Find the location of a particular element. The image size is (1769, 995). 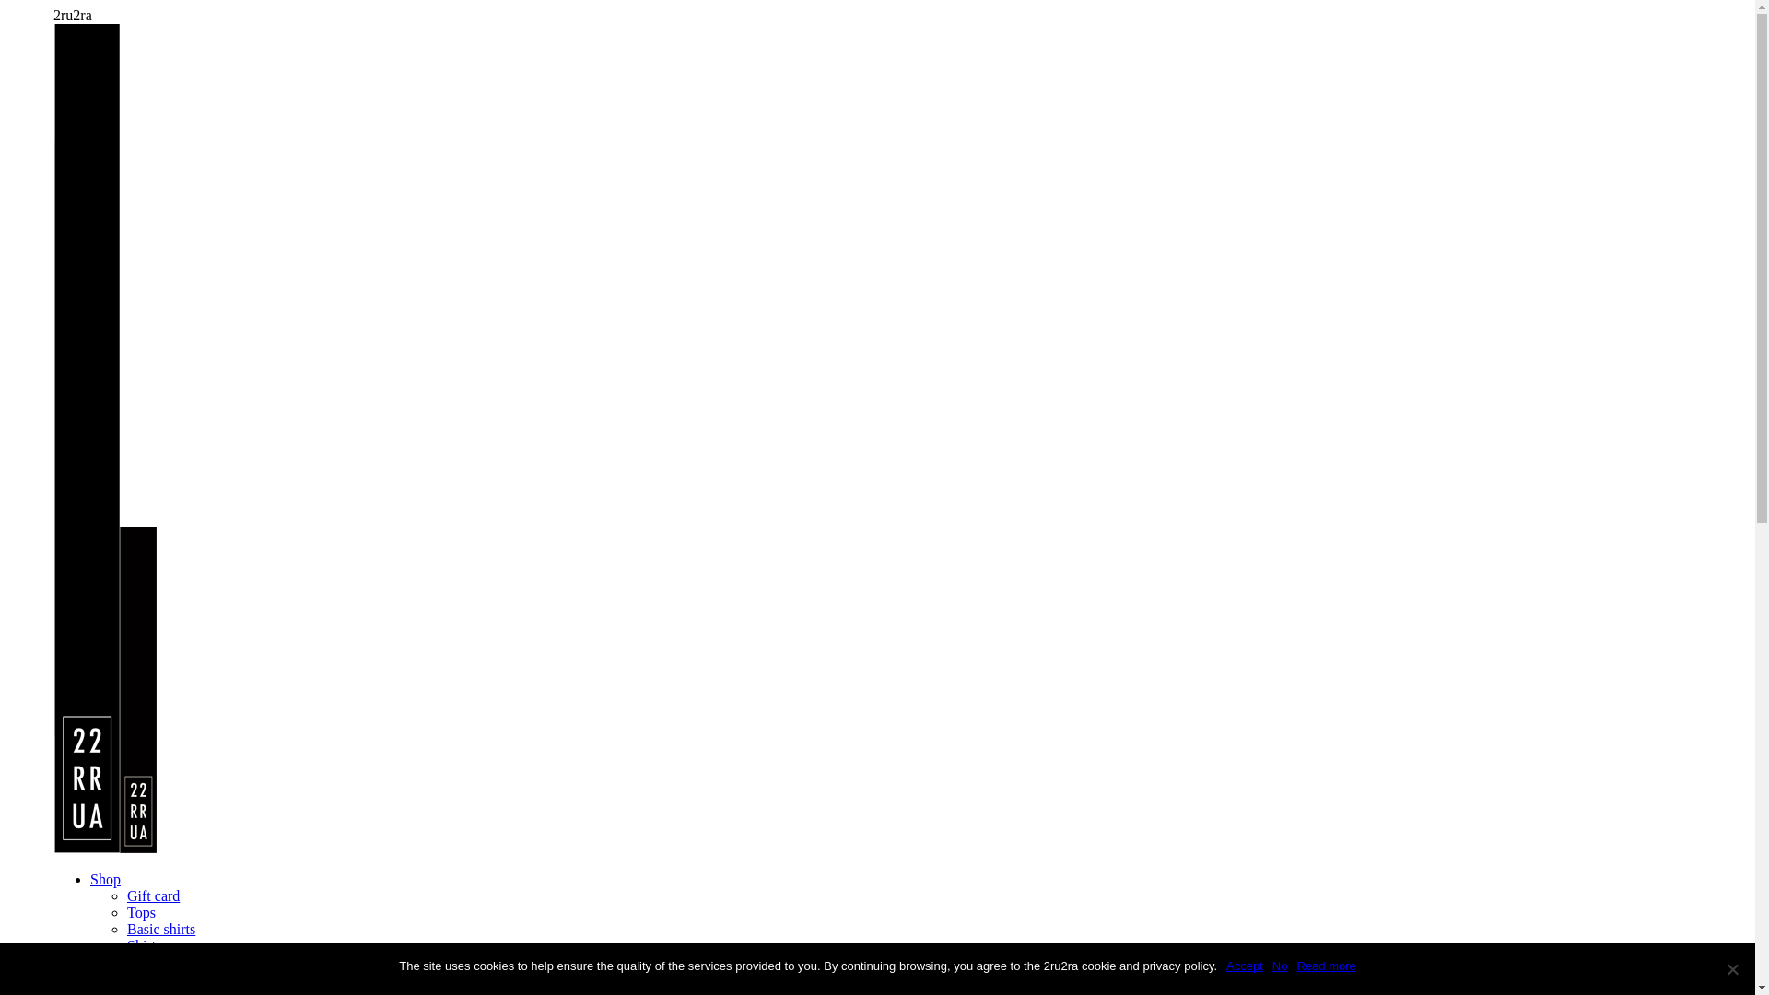

Read more is located at coordinates (1326, 966).